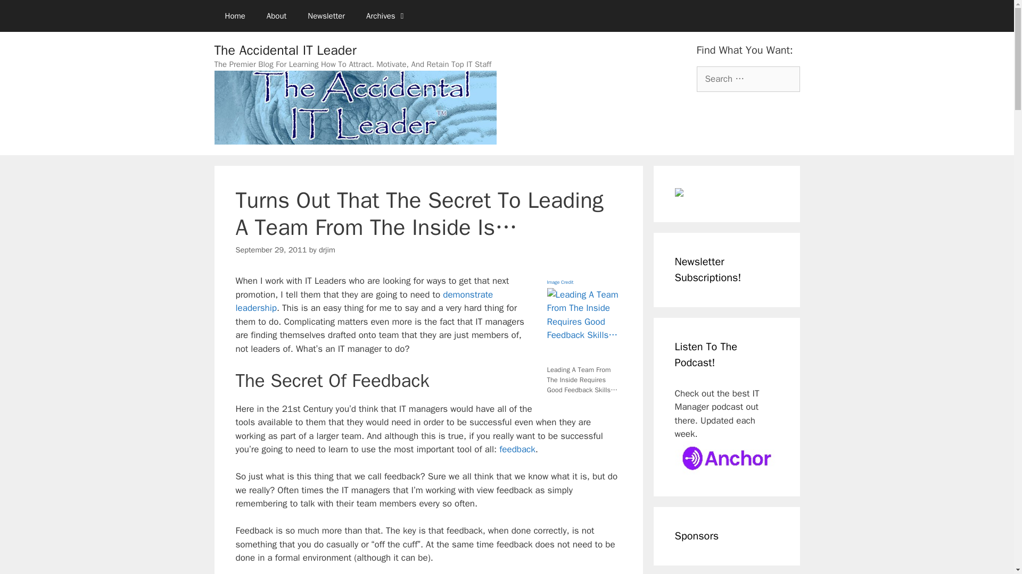 This screenshot has width=1022, height=574. What do you see at coordinates (327, 250) in the screenshot?
I see `View all posts by drjim` at bounding box center [327, 250].